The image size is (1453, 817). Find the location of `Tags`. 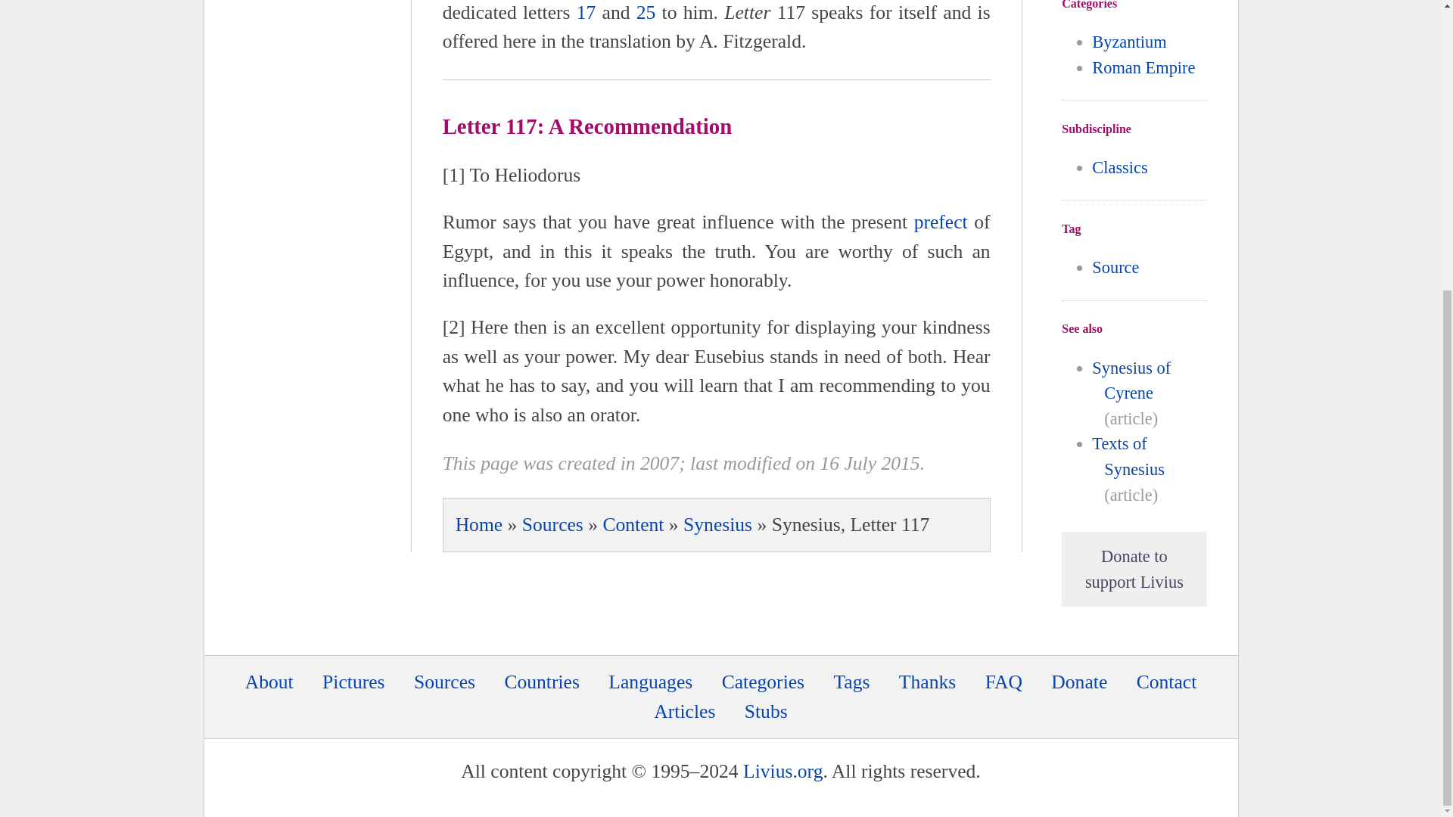

Tags is located at coordinates (851, 681).